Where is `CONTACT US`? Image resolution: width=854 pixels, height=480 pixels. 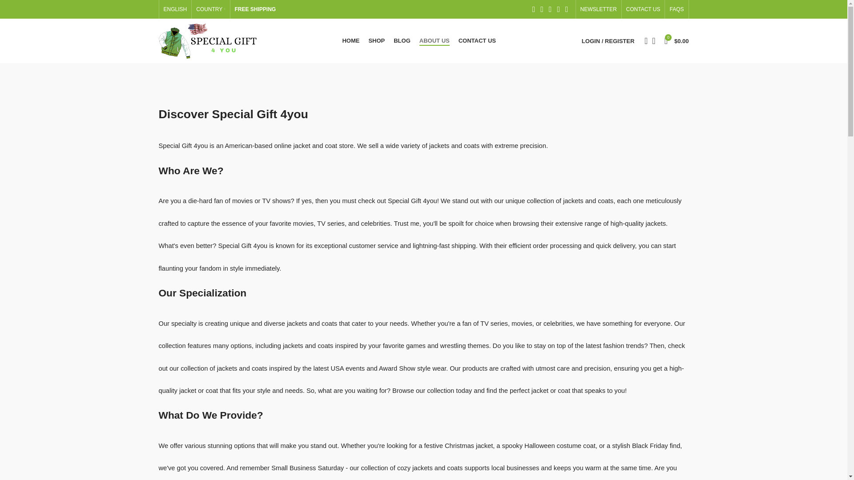 CONTACT US is located at coordinates (643, 9).